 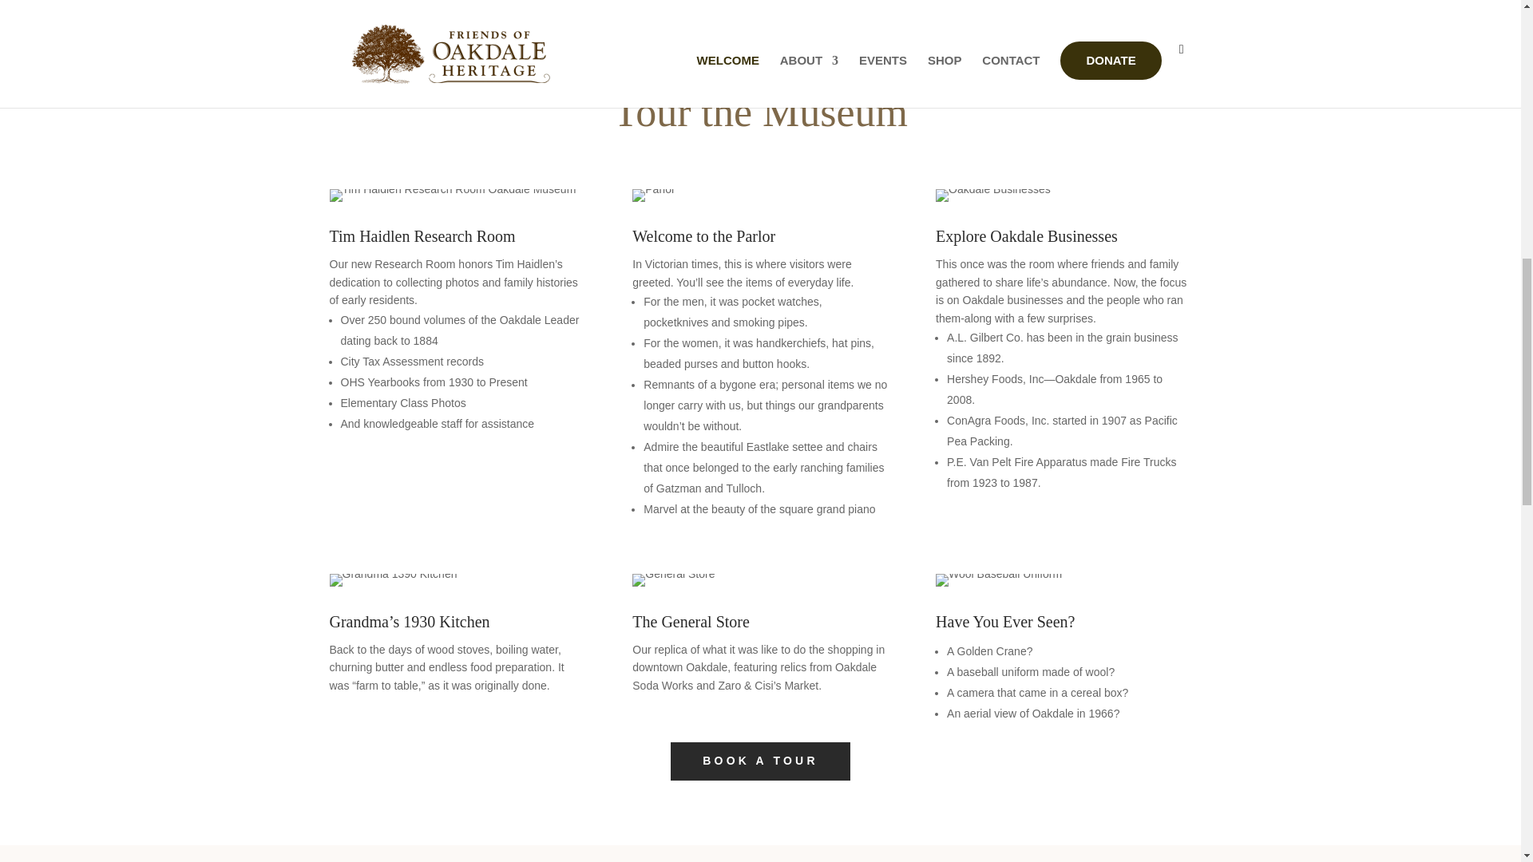 I want to click on BOOK A TOUR, so click(x=760, y=761).